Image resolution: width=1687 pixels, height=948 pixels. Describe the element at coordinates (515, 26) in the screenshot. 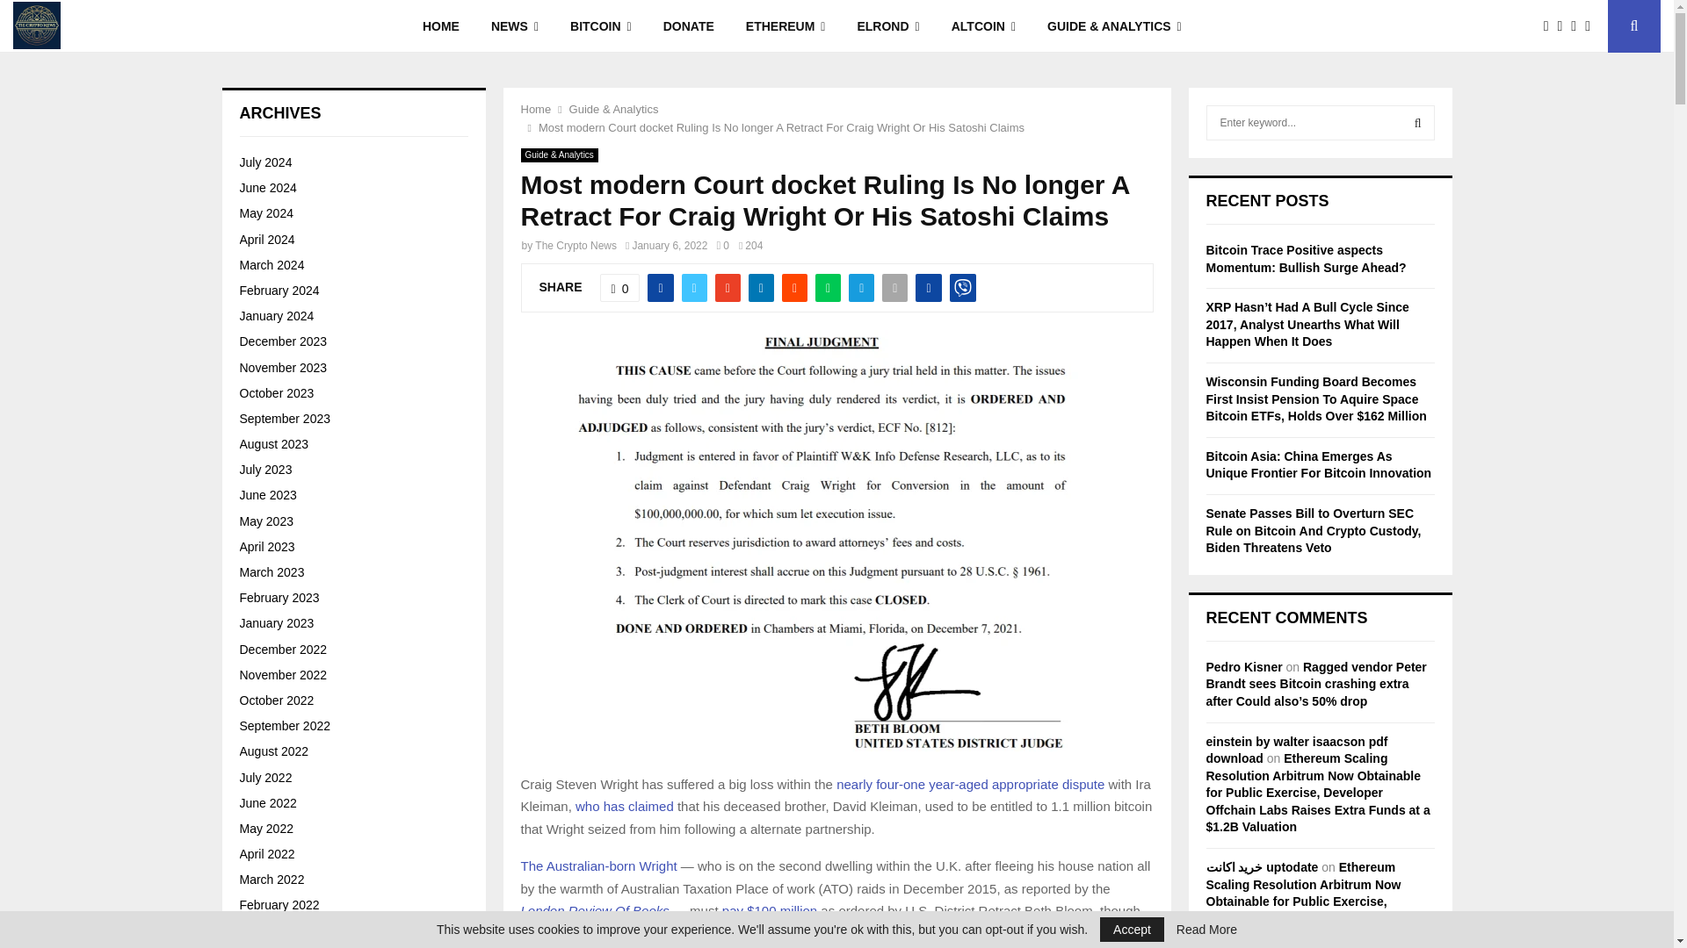

I see `NEWS` at that location.